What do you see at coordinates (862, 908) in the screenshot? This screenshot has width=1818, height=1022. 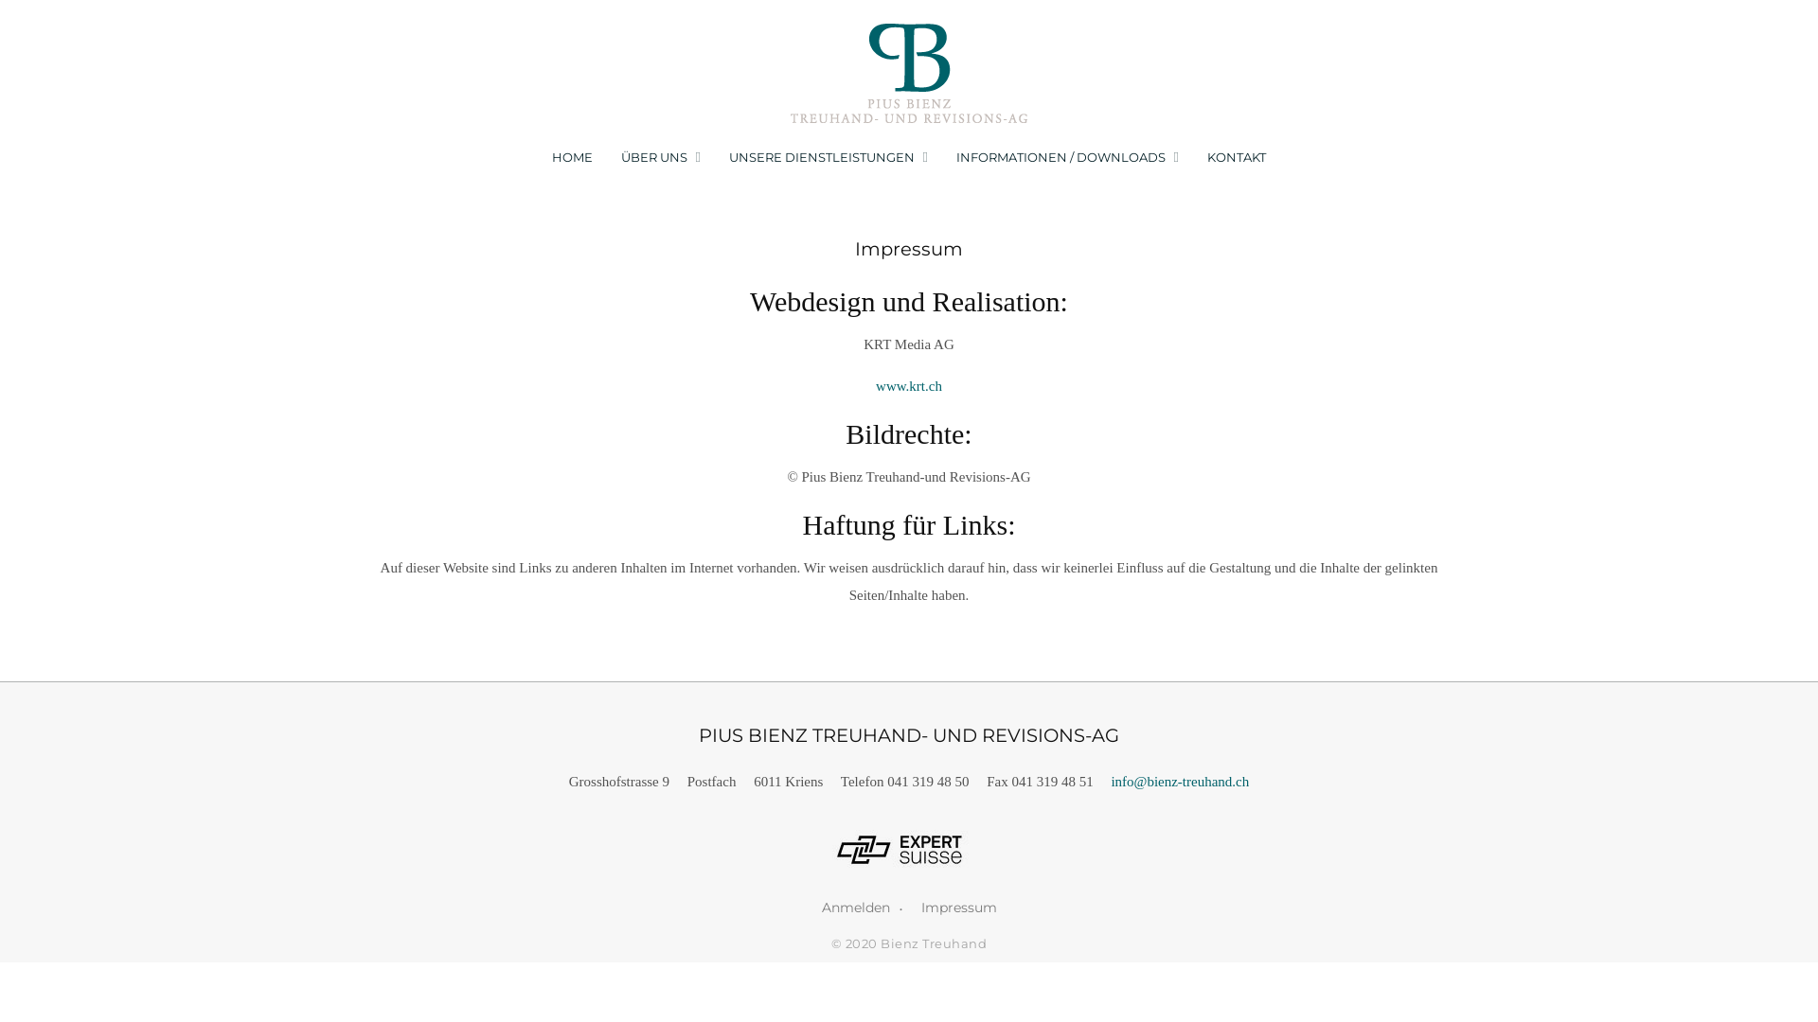 I see `Anmelden` at bounding box center [862, 908].